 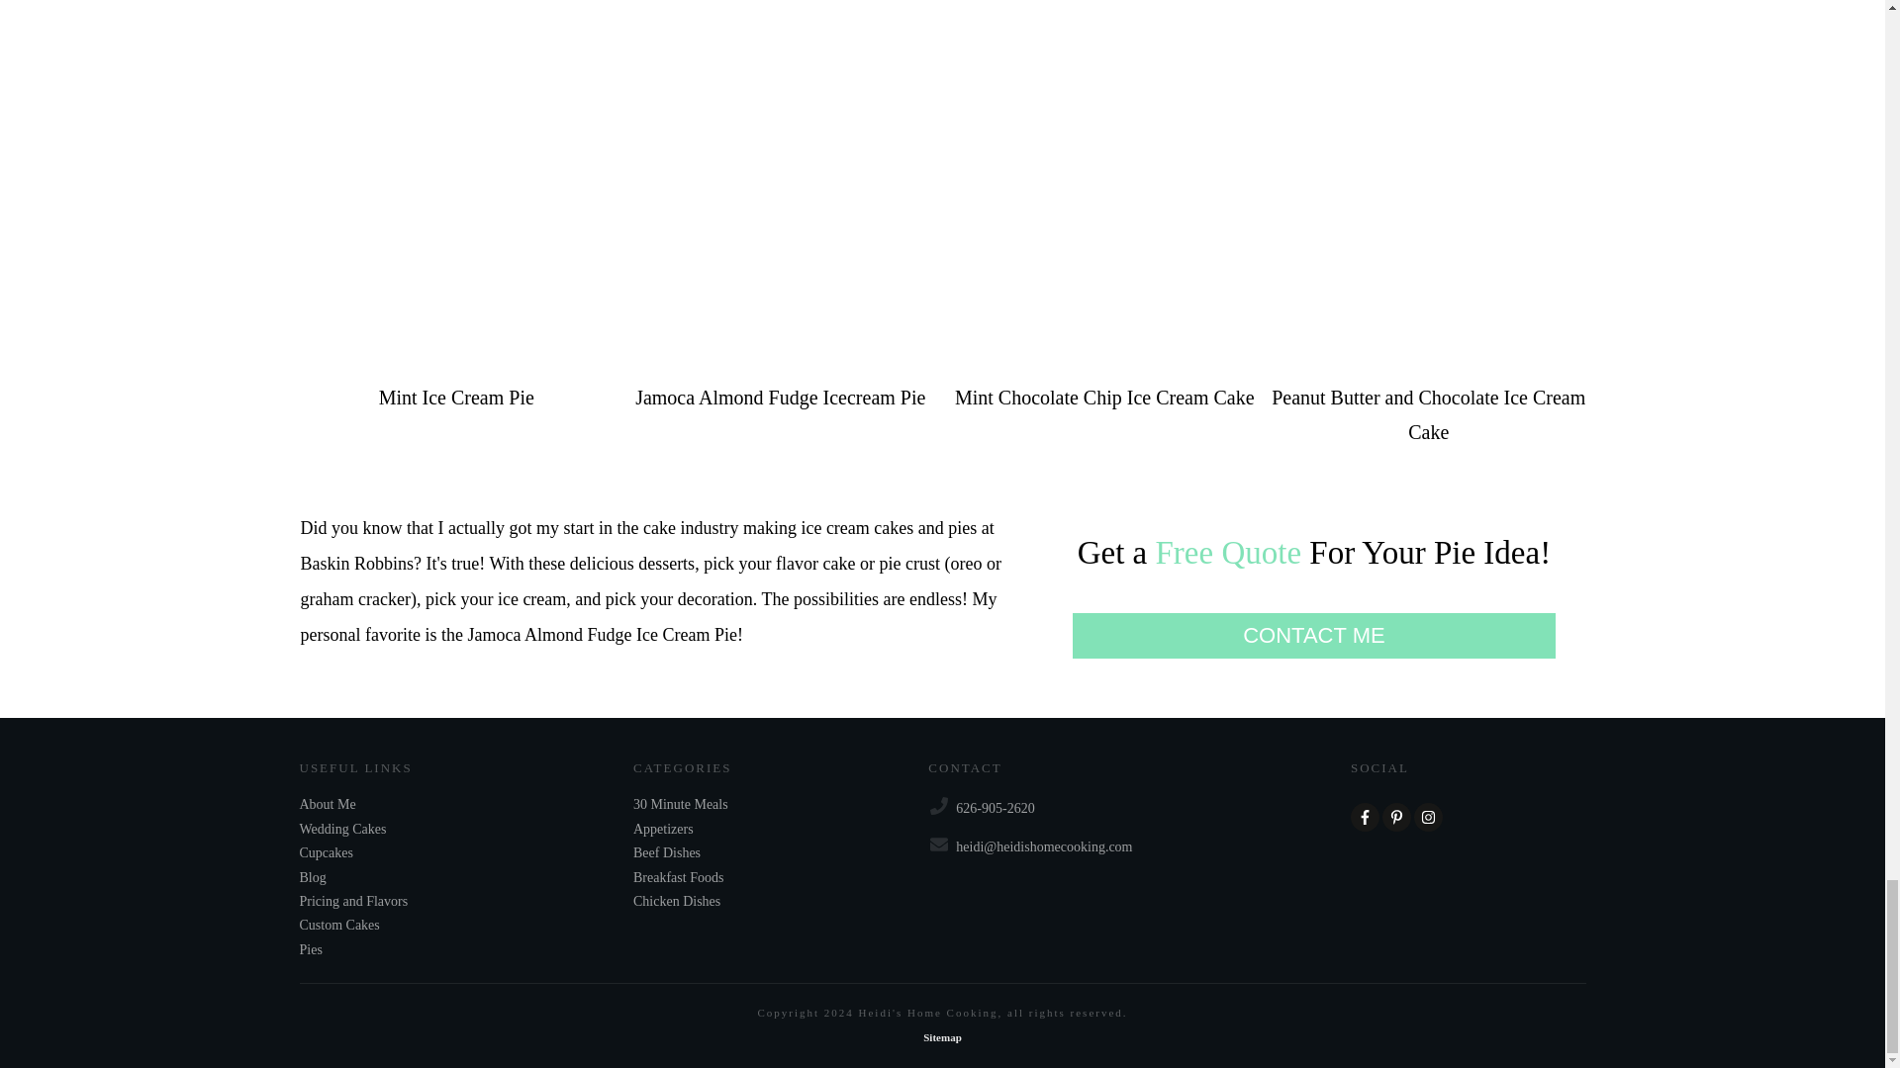 I want to click on Beef Dishes, so click(x=667, y=852).